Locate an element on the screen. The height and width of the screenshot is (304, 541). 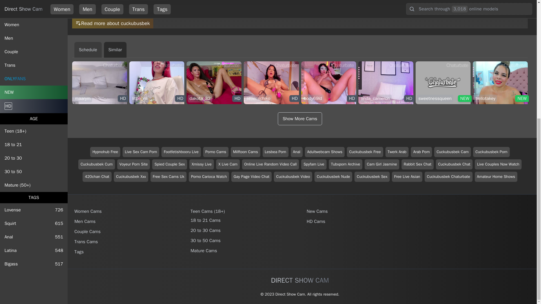
Chaturbate is located at coordinates (229, 65).